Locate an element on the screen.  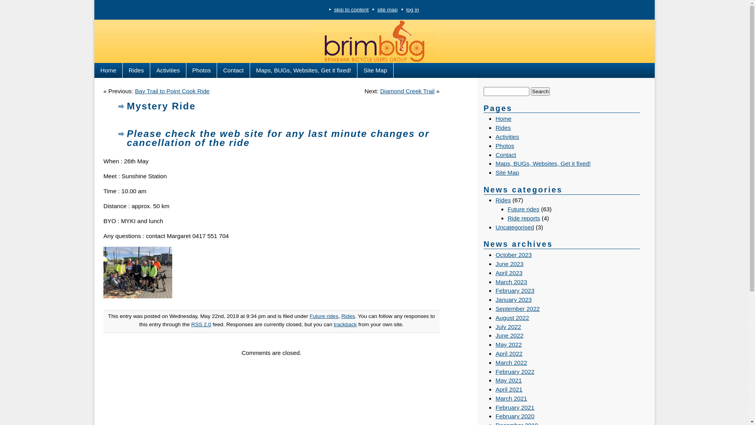
March 2023 is located at coordinates (511, 282).